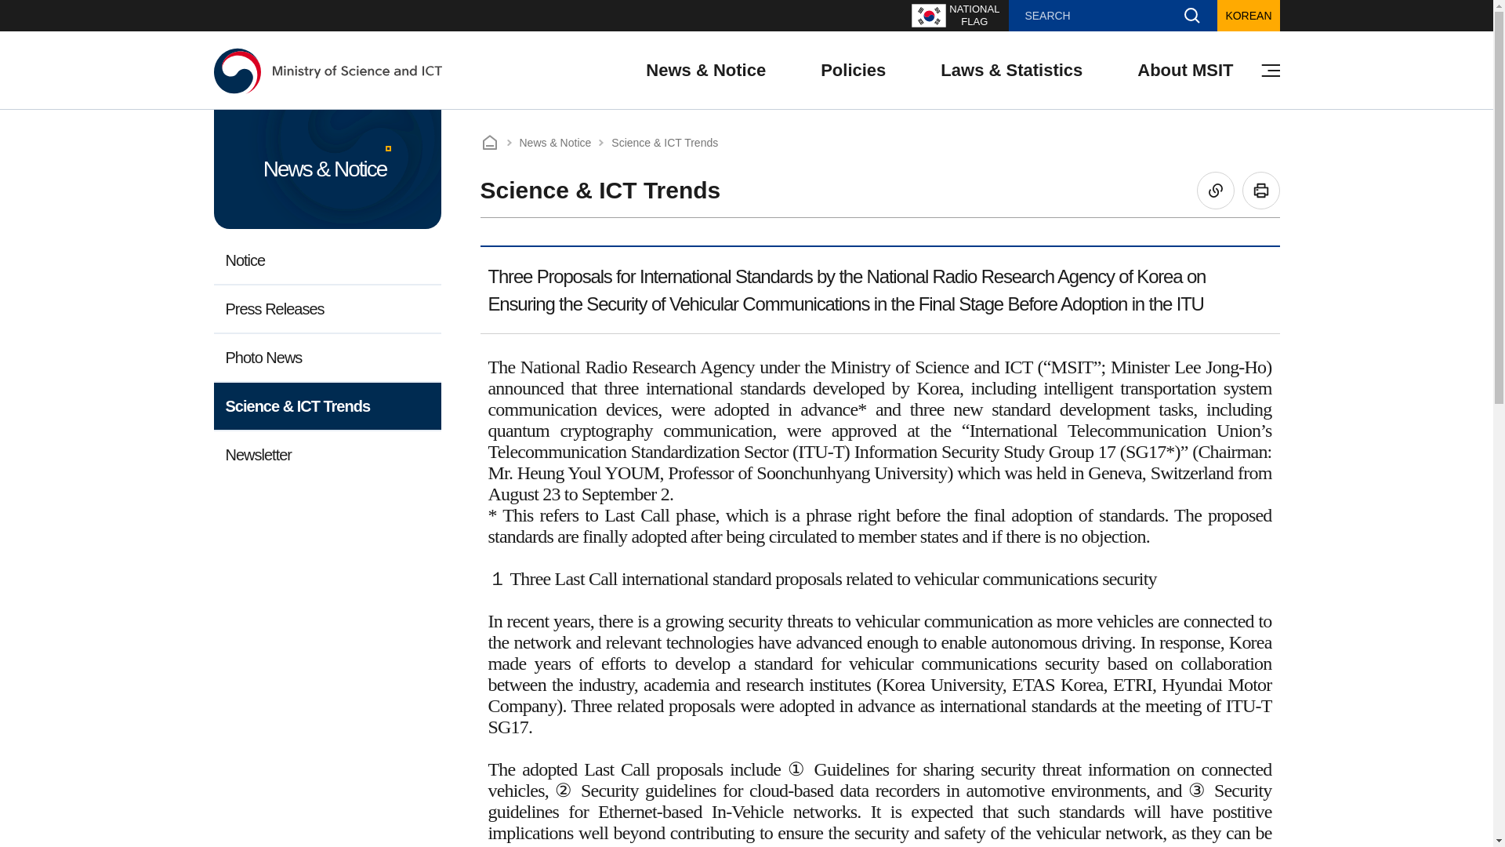  Describe the element at coordinates (955, 16) in the screenshot. I see `Policies` at that location.